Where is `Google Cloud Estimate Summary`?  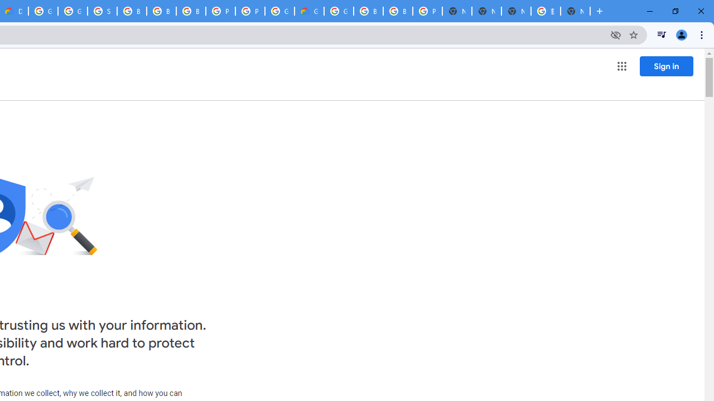 Google Cloud Estimate Summary is located at coordinates (309, 11).